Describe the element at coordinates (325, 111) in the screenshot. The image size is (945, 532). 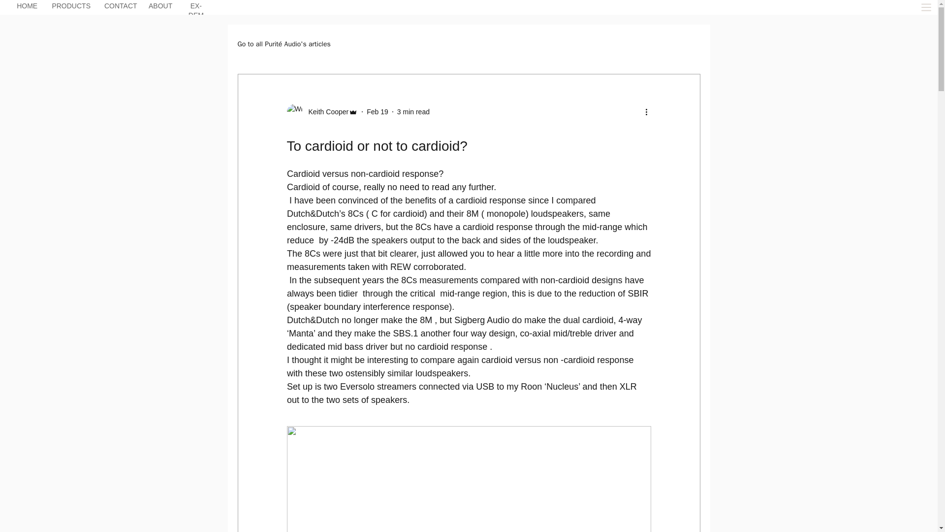
I see `Keith Cooper` at that location.